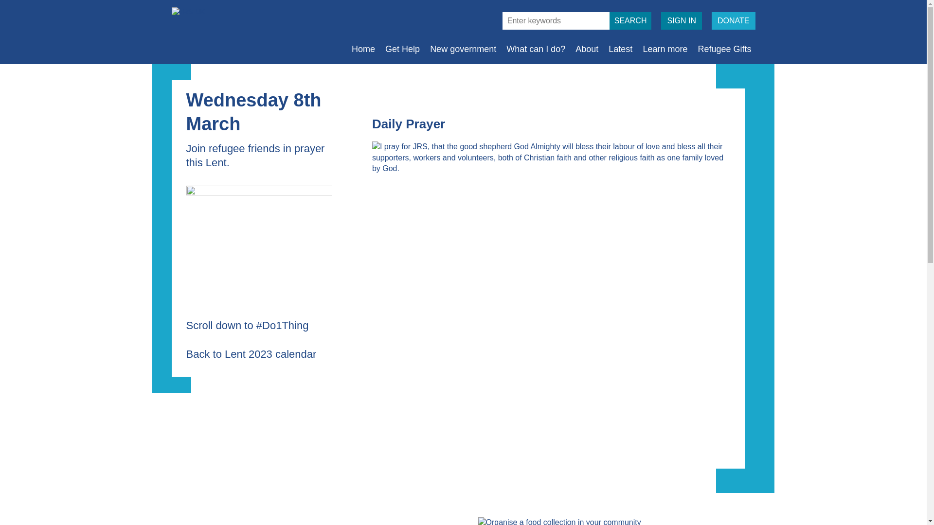 The height and width of the screenshot is (525, 934). I want to click on Refugee Gifts, so click(724, 49).